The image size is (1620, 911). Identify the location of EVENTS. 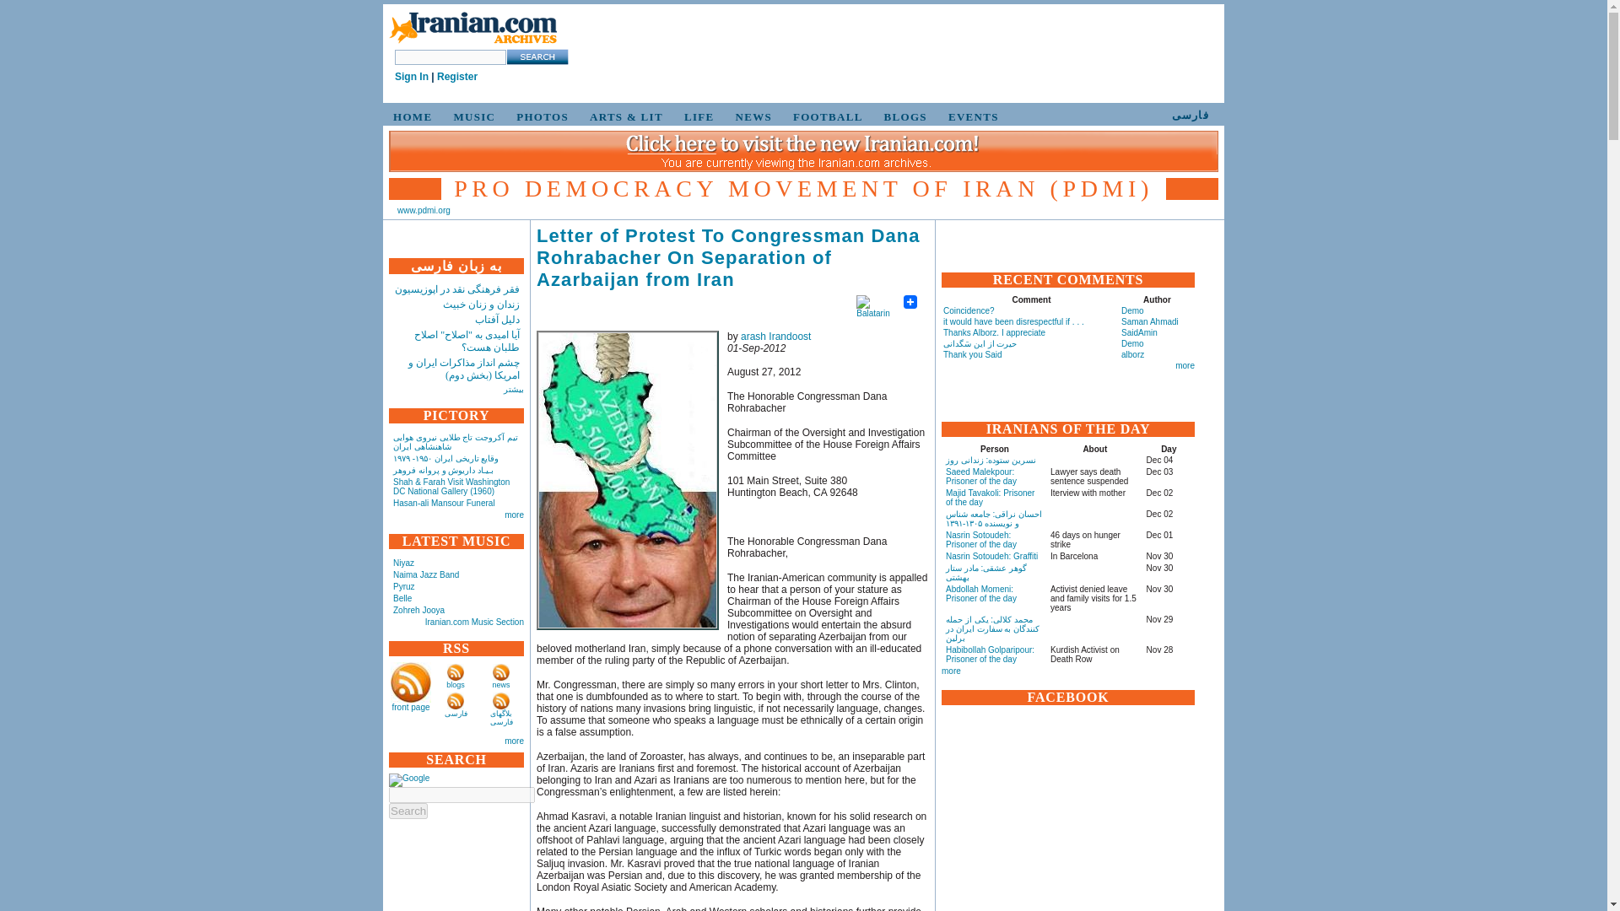
(970, 116).